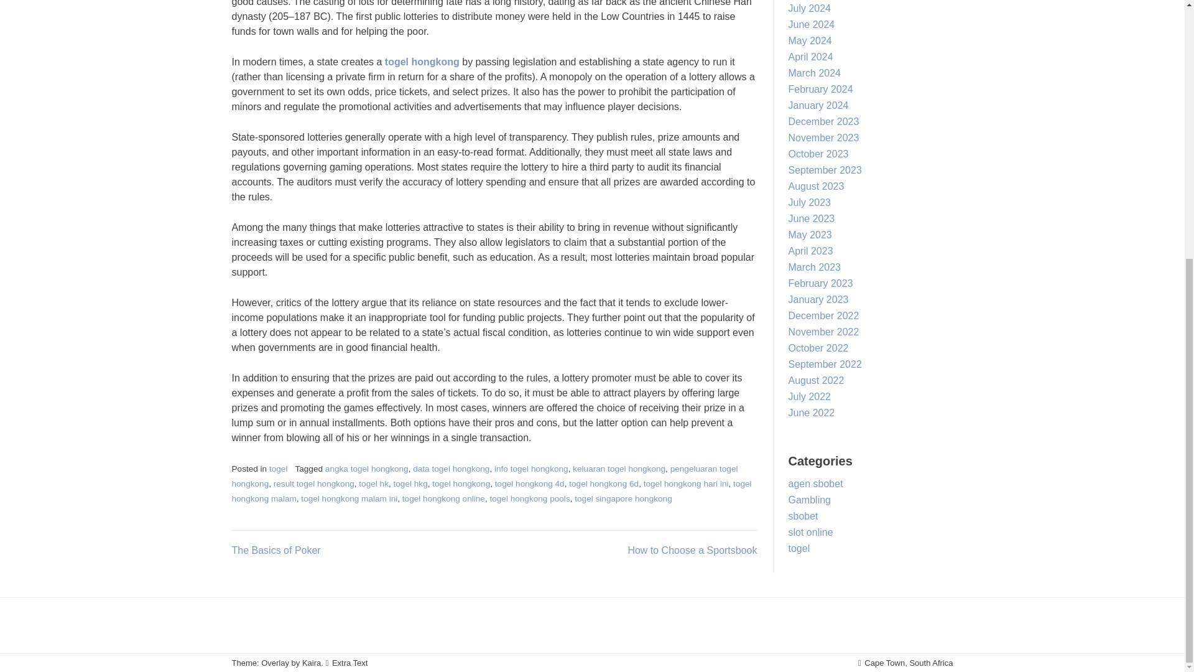  Describe the element at coordinates (313, 484) in the screenshot. I see `result togel hongkong` at that location.